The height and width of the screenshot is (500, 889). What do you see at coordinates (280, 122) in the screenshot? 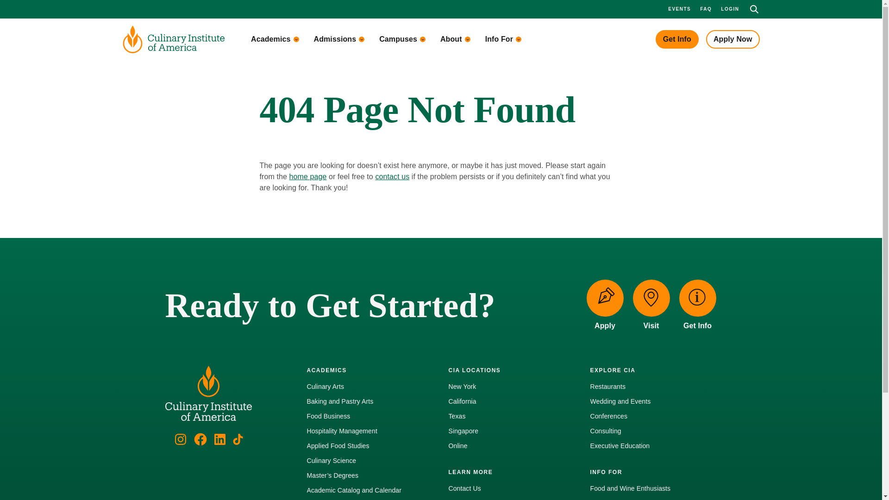
I see `Graduate` at bounding box center [280, 122].